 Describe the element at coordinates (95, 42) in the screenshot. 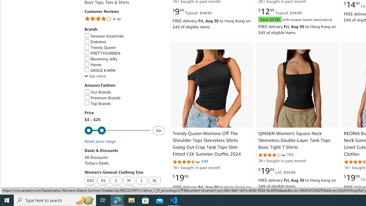

I see `Dokotoo` at that location.